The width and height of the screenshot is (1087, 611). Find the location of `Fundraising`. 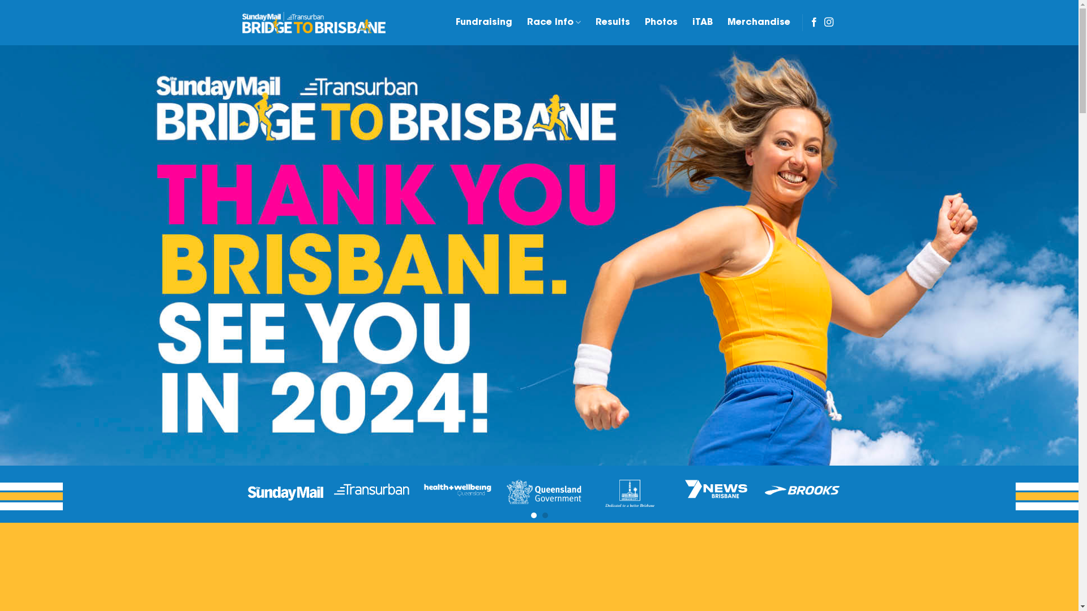

Fundraising is located at coordinates (484, 23).